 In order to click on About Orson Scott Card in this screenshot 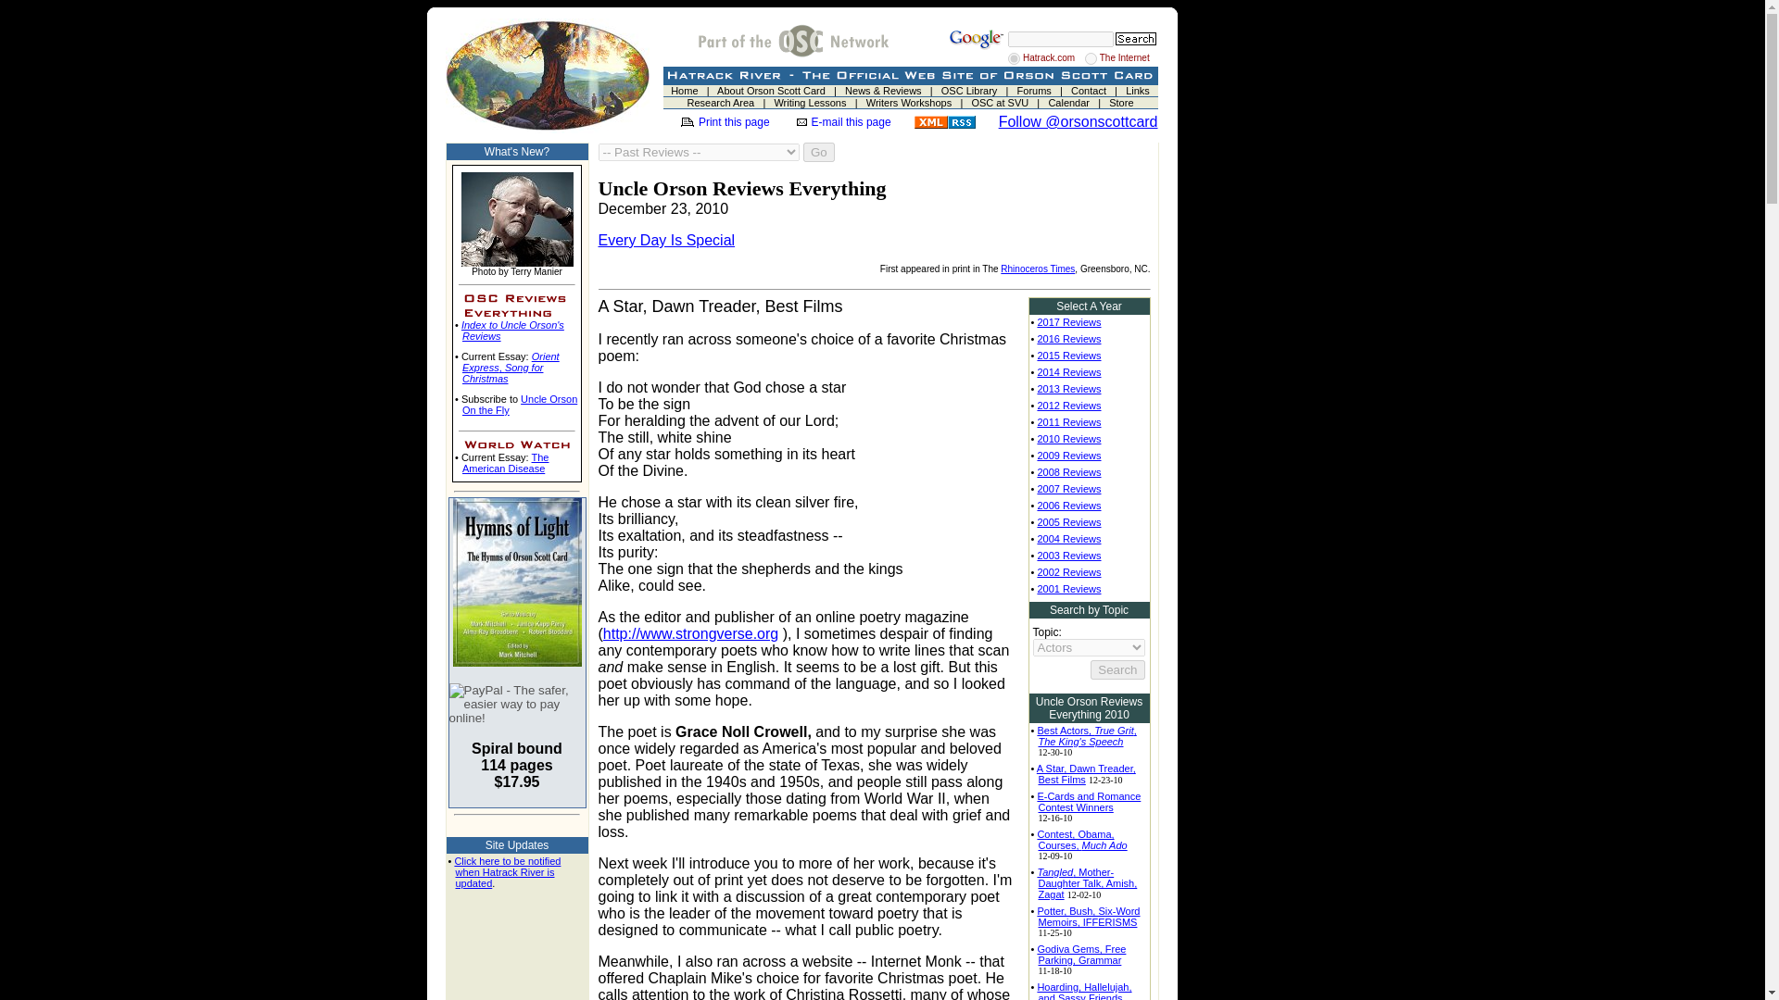, I will do `click(771, 90)`.